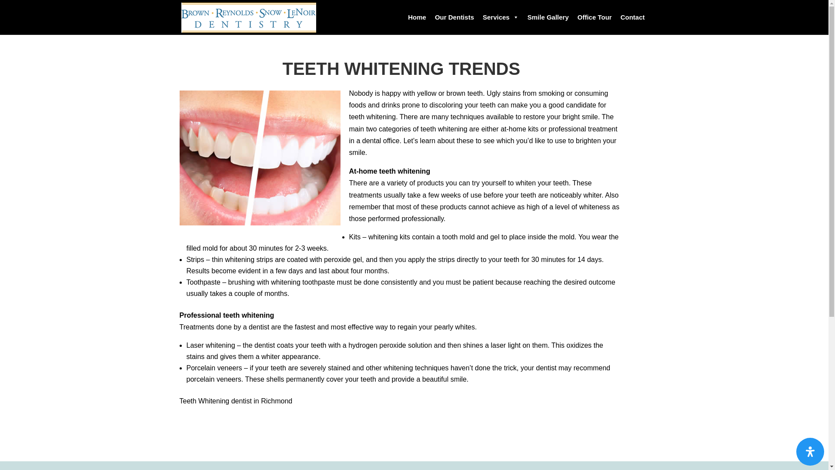 The image size is (835, 470). What do you see at coordinates (454, 17) in the screenshot?
I see `Our Dentists` at bounding box center [454, 17].